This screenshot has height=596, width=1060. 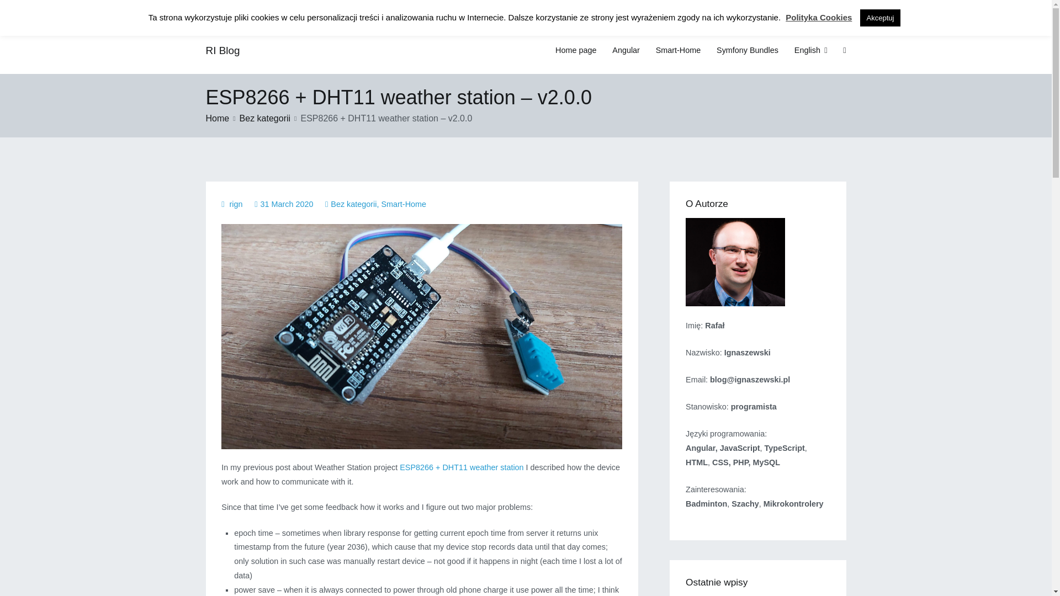 What do you see at coordinates (403, 204) in the screenshot?
I see `Smart-Home` at bounding box center [403, 204].